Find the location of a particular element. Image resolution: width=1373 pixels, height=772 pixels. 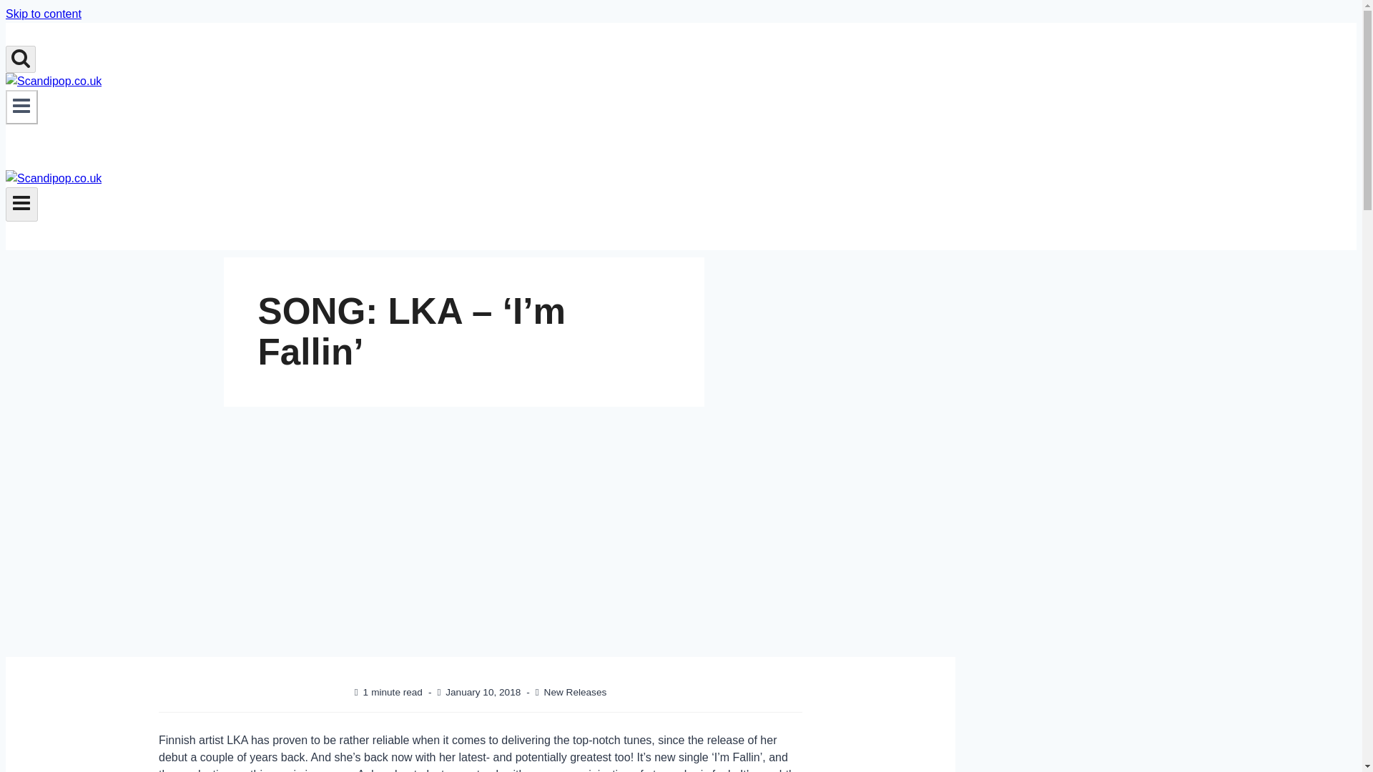

Search is located at coordinates (20, 59).